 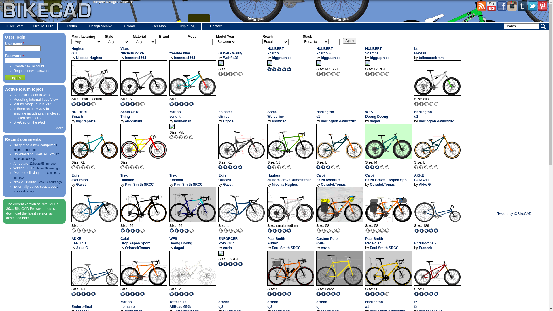 What do you see at coordinates (387, 230) in the screenshot?
I see `Give Falza Gravel - Aspen Sport 5/5` at bounding box center [387, 230].